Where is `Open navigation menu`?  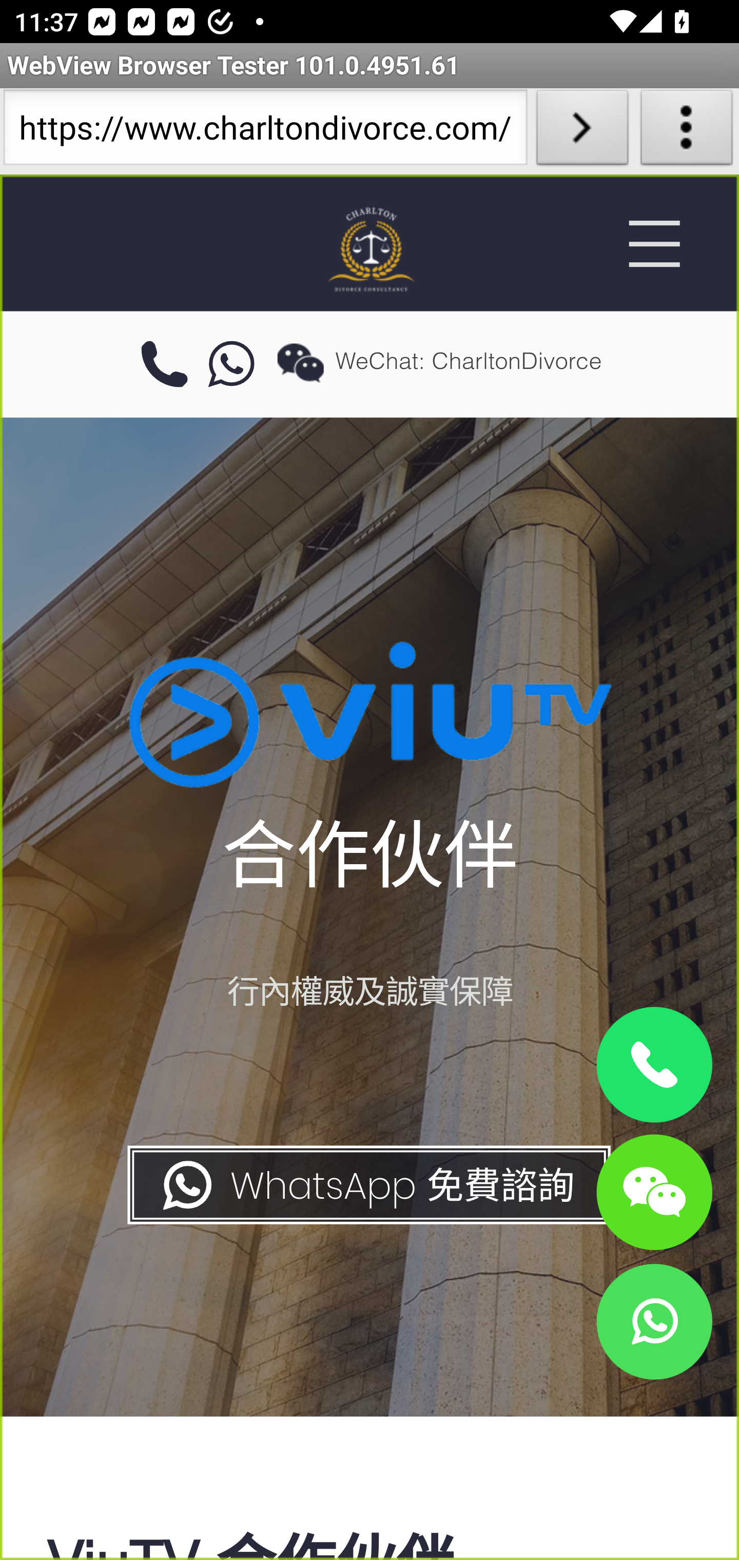 Open navigation menu is located at coordinates (654, 244).